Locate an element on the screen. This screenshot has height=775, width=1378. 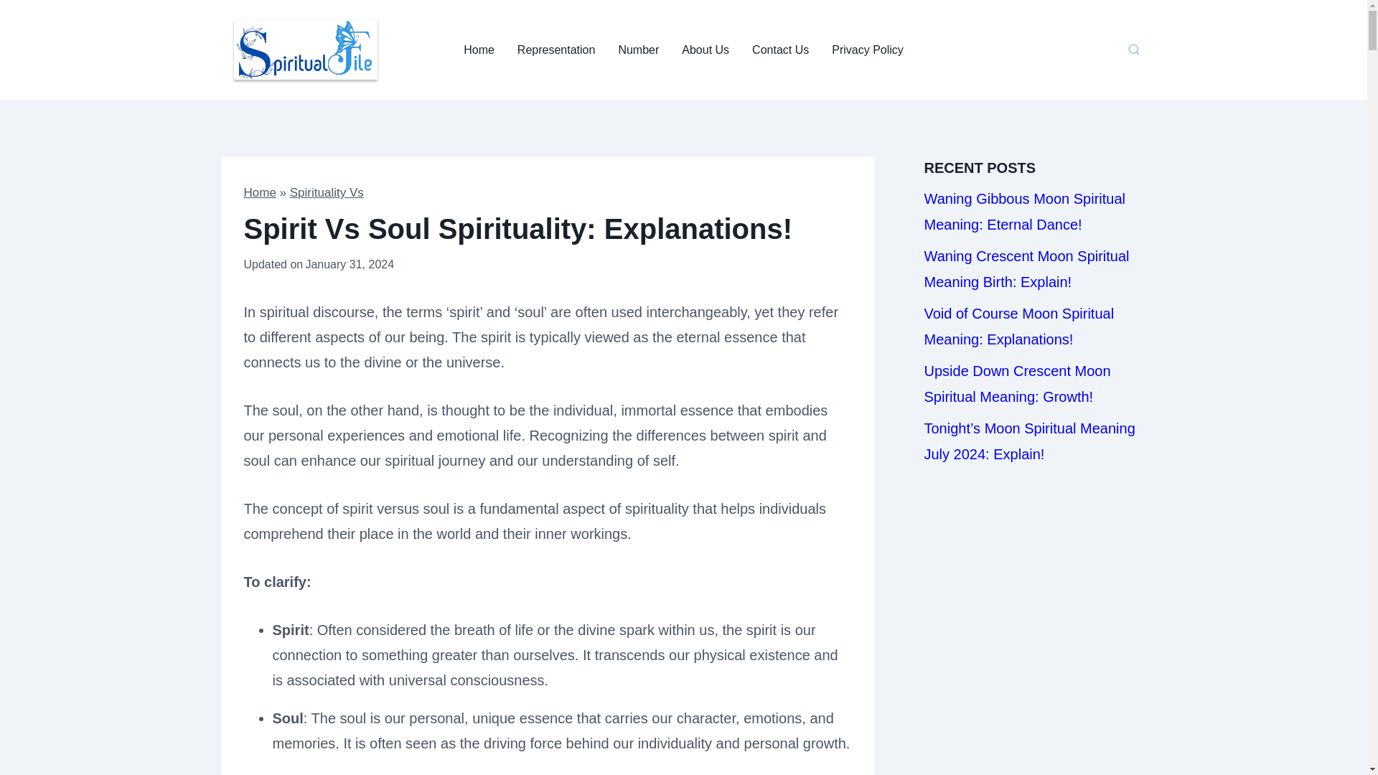
Privacy Policy is located at coordinates (867, 50).